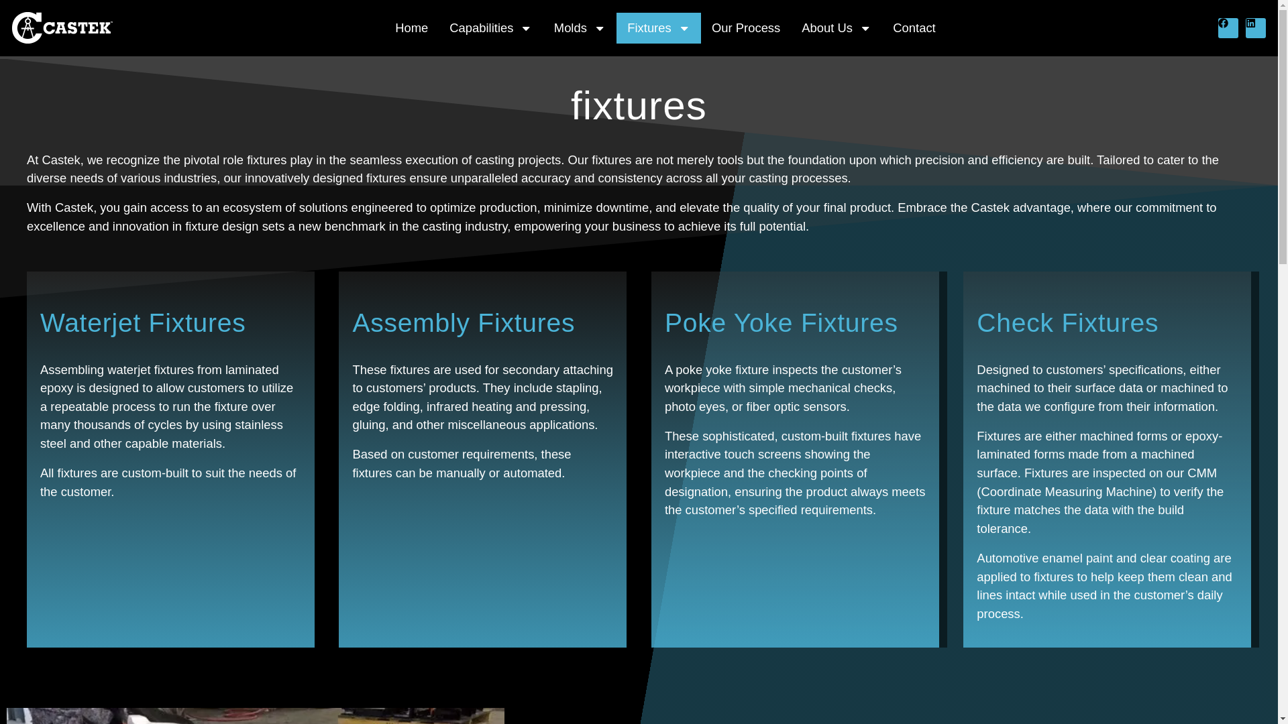  Describe the element at coordinates (490, 28) in the screenshot. I see `Capabilities` at that location.